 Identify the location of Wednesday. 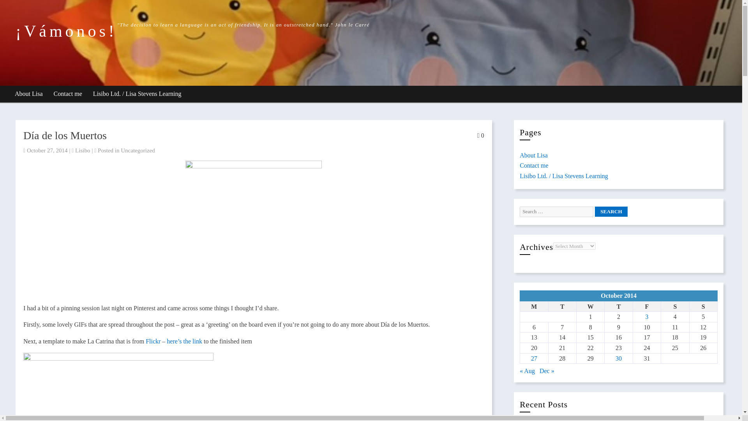
(590, 306).